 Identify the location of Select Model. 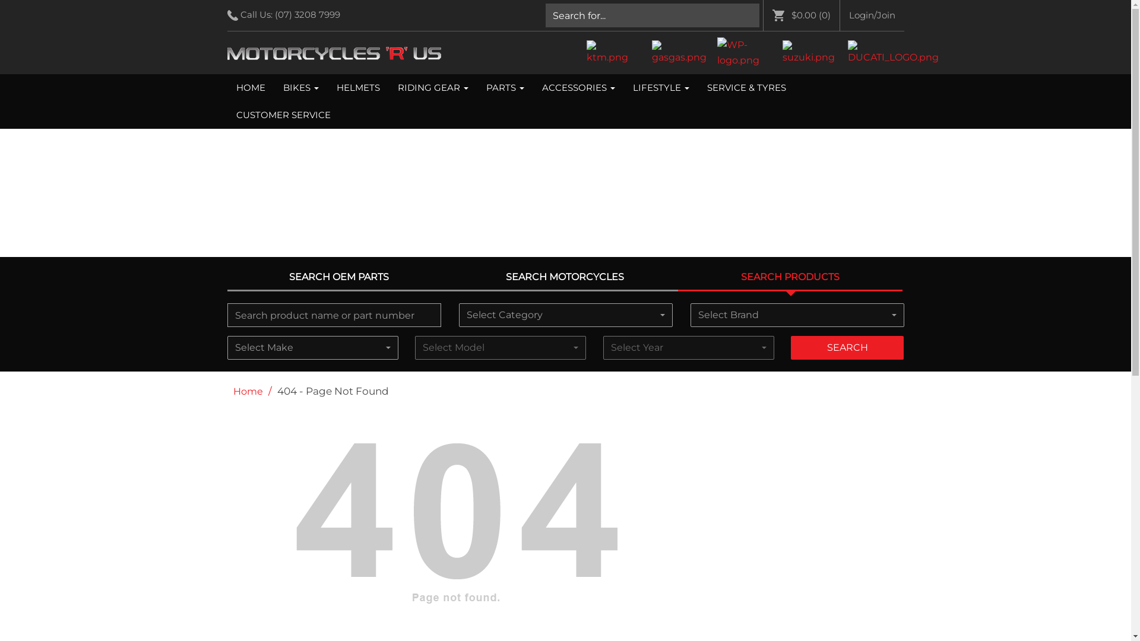
(501, 348).